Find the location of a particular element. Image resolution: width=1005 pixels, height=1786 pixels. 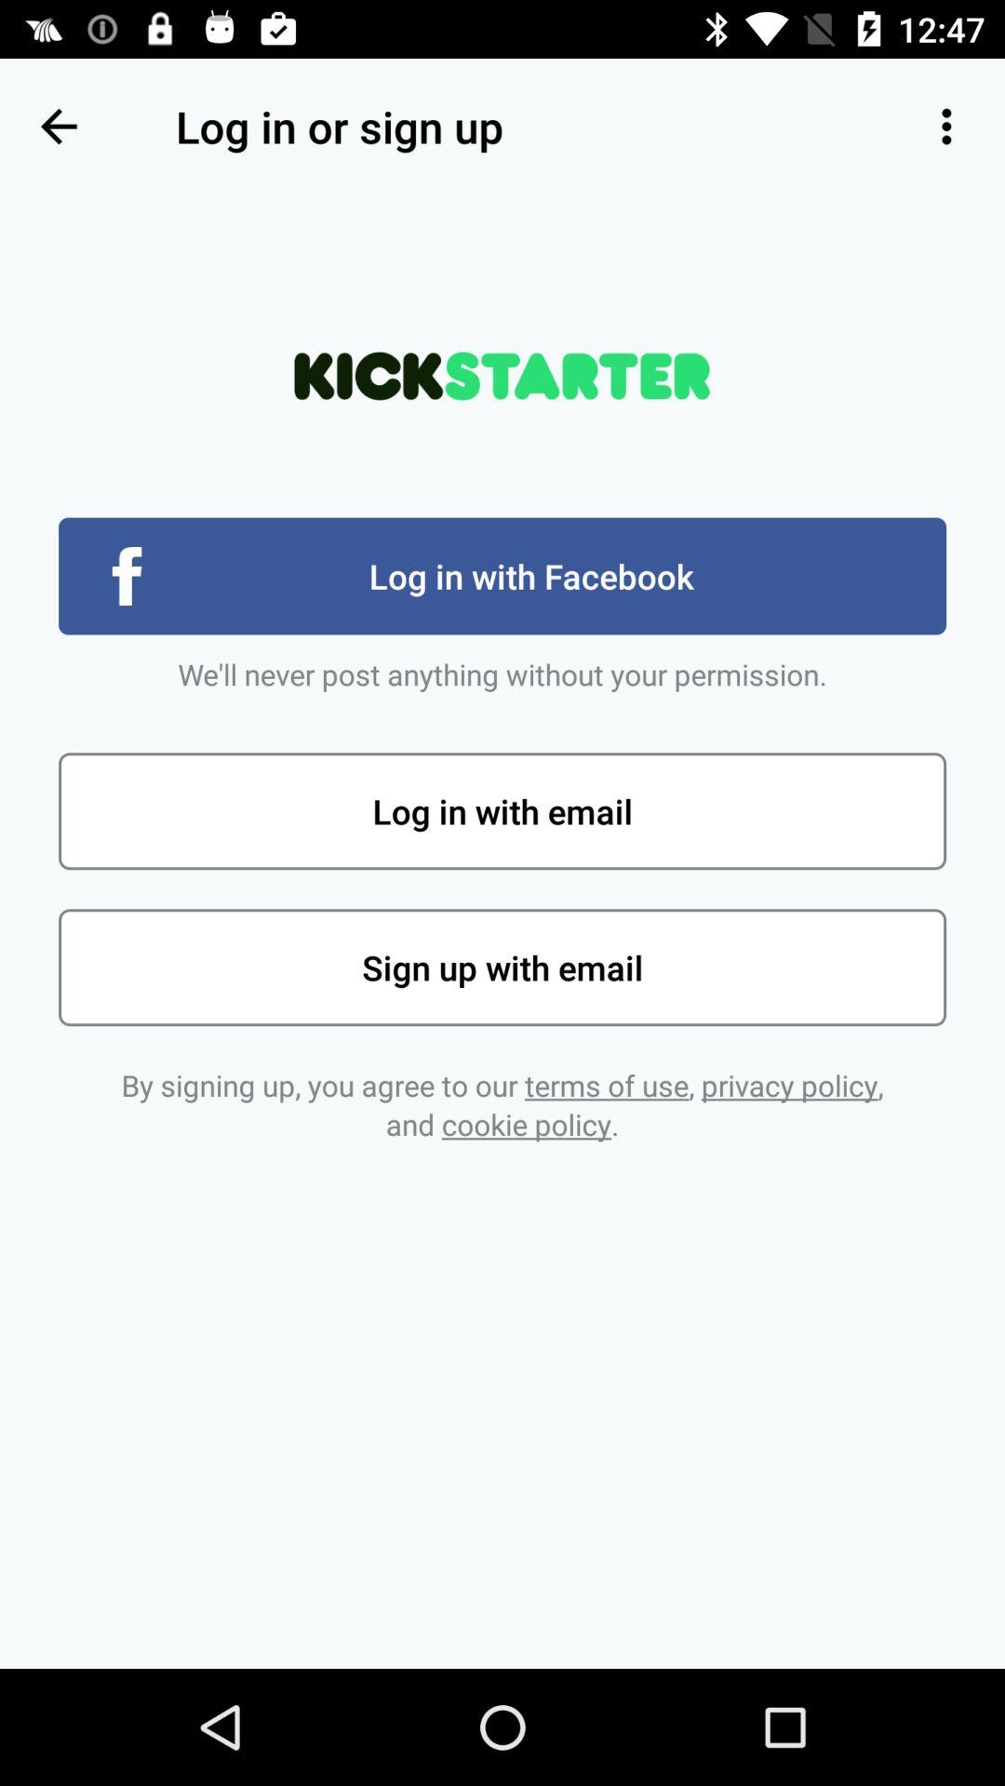

launch icon next to log in or item is located at coordinates (945, 127).